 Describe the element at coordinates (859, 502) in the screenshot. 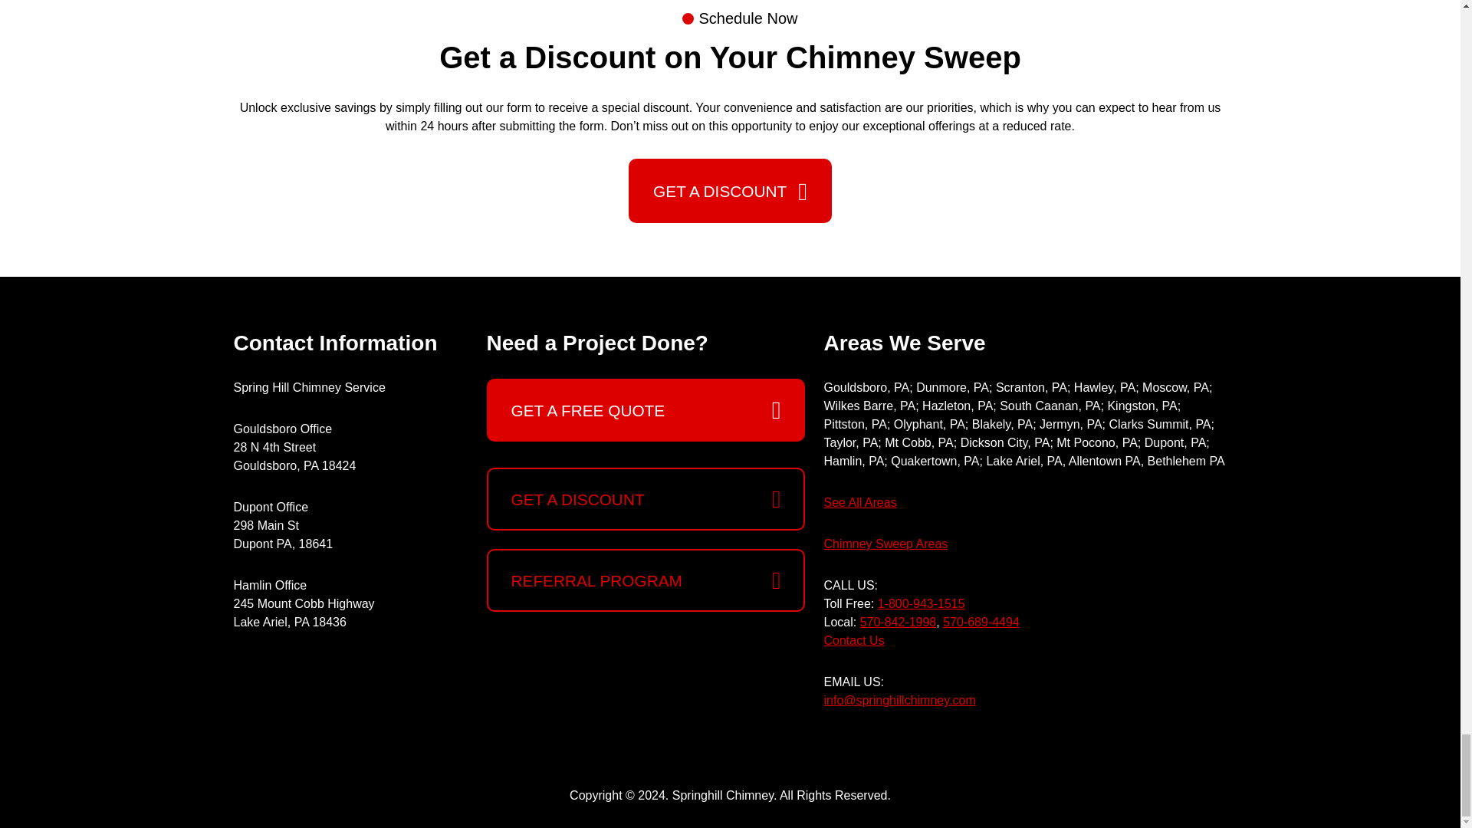

I see `See All Areas` at that location.